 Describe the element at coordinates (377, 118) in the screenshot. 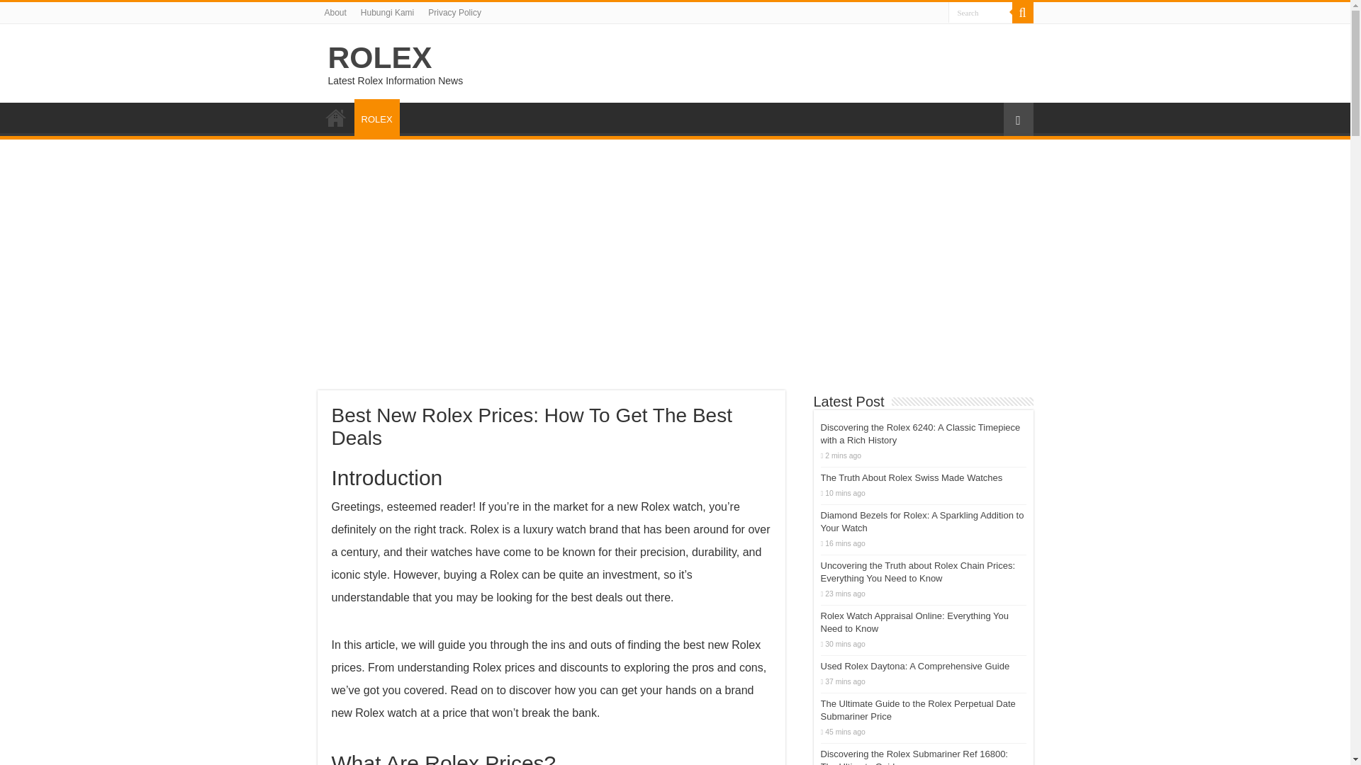

I see `ROLEX` at that location.